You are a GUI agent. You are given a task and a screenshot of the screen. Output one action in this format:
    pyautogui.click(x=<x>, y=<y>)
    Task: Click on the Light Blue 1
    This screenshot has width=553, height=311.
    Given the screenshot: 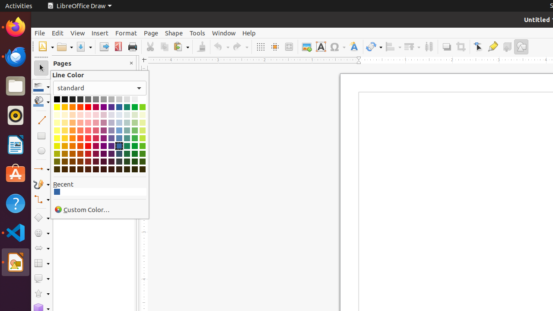 What is the action you would take?
    pyautogui.click(x=119, y=138)
    